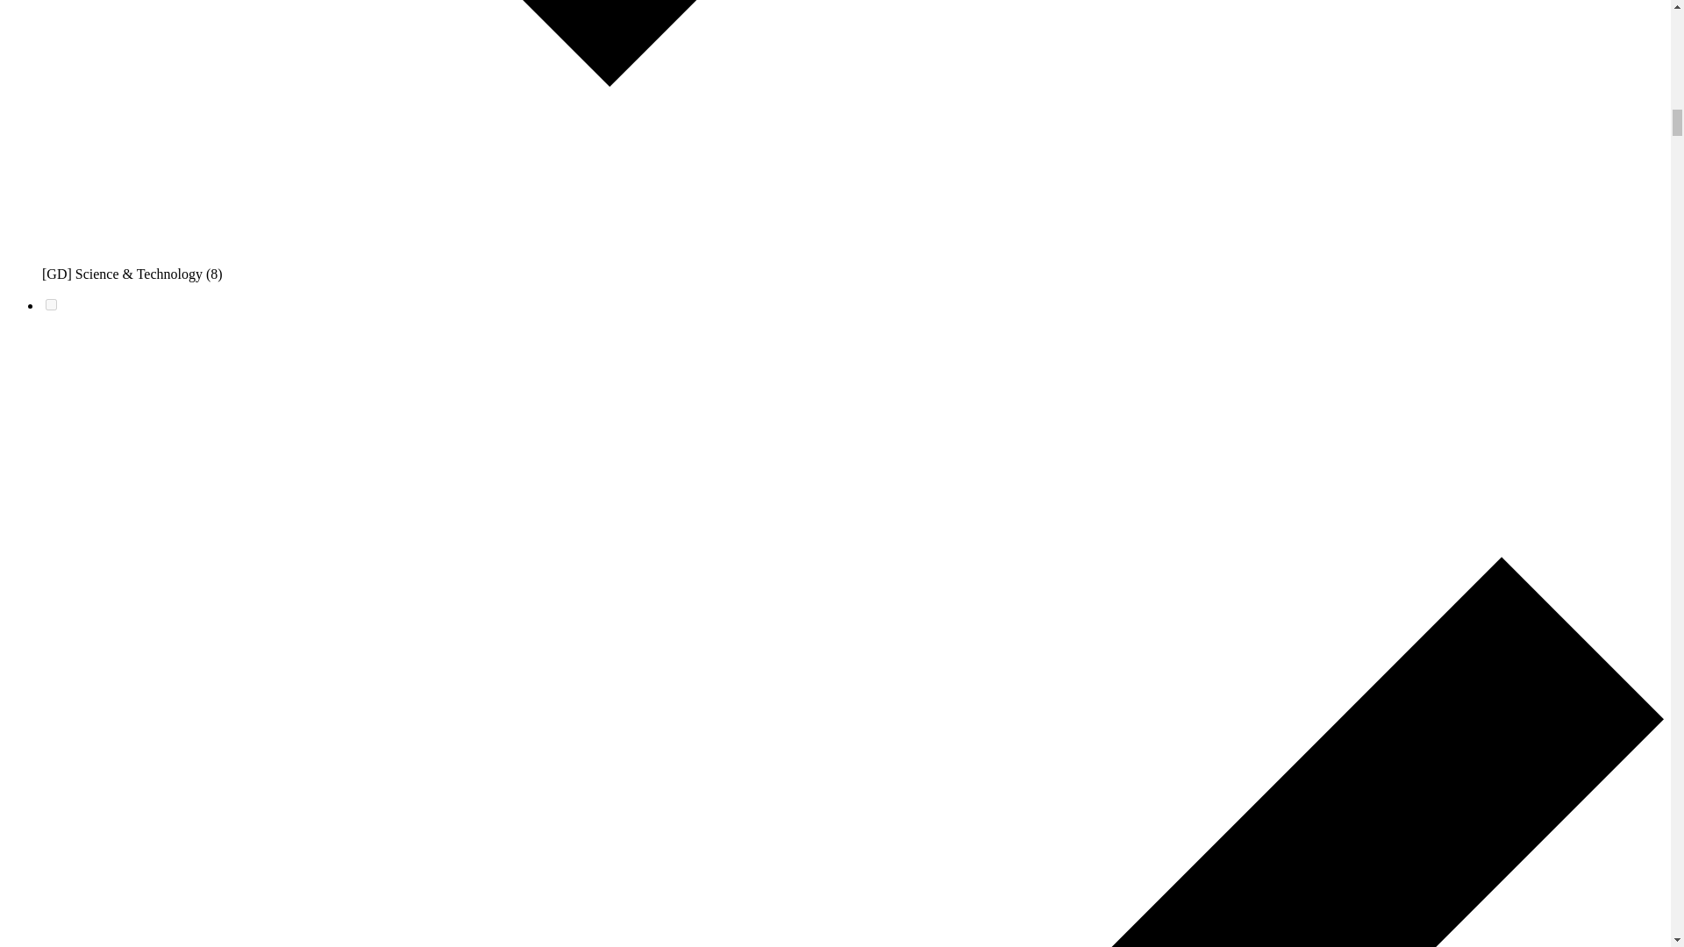  I want to click on 119, so click(51, 305).